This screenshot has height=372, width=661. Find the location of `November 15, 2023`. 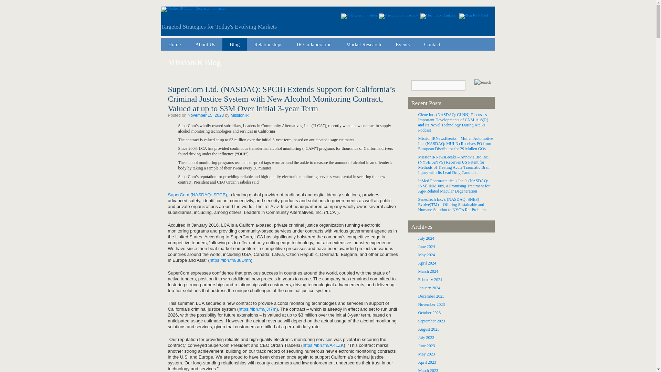

November 15, 2023 is located at coordinates (206, 115).